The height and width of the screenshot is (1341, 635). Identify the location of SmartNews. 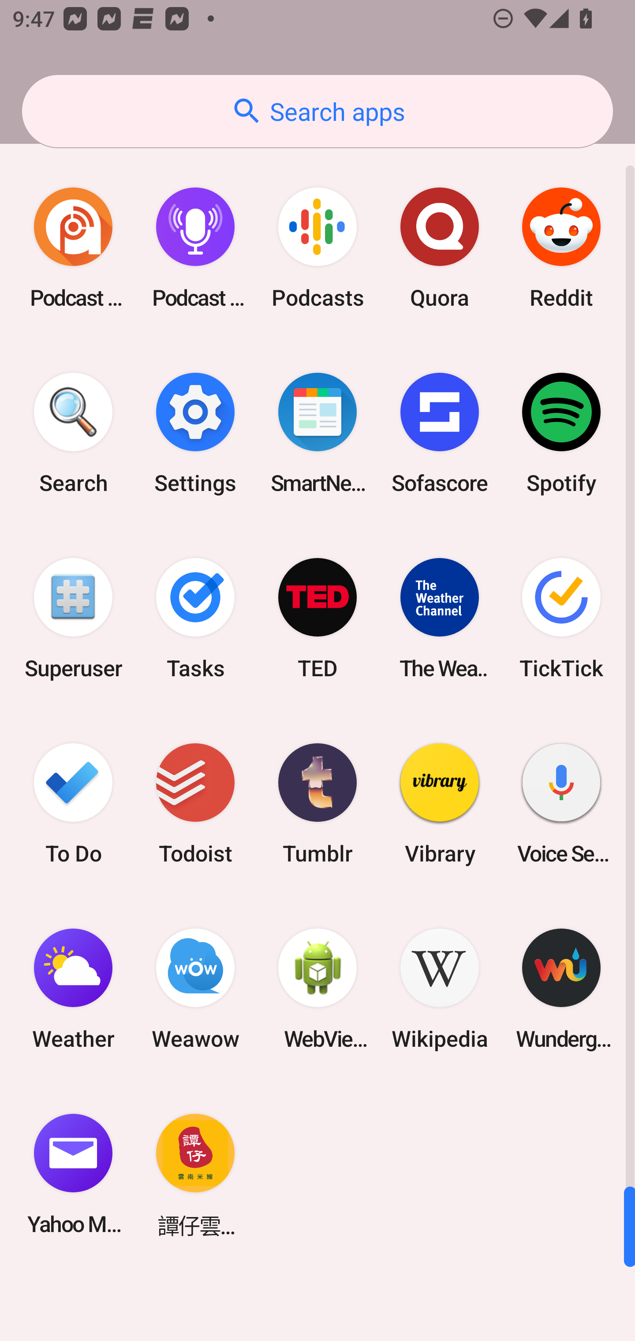
(317, 433).